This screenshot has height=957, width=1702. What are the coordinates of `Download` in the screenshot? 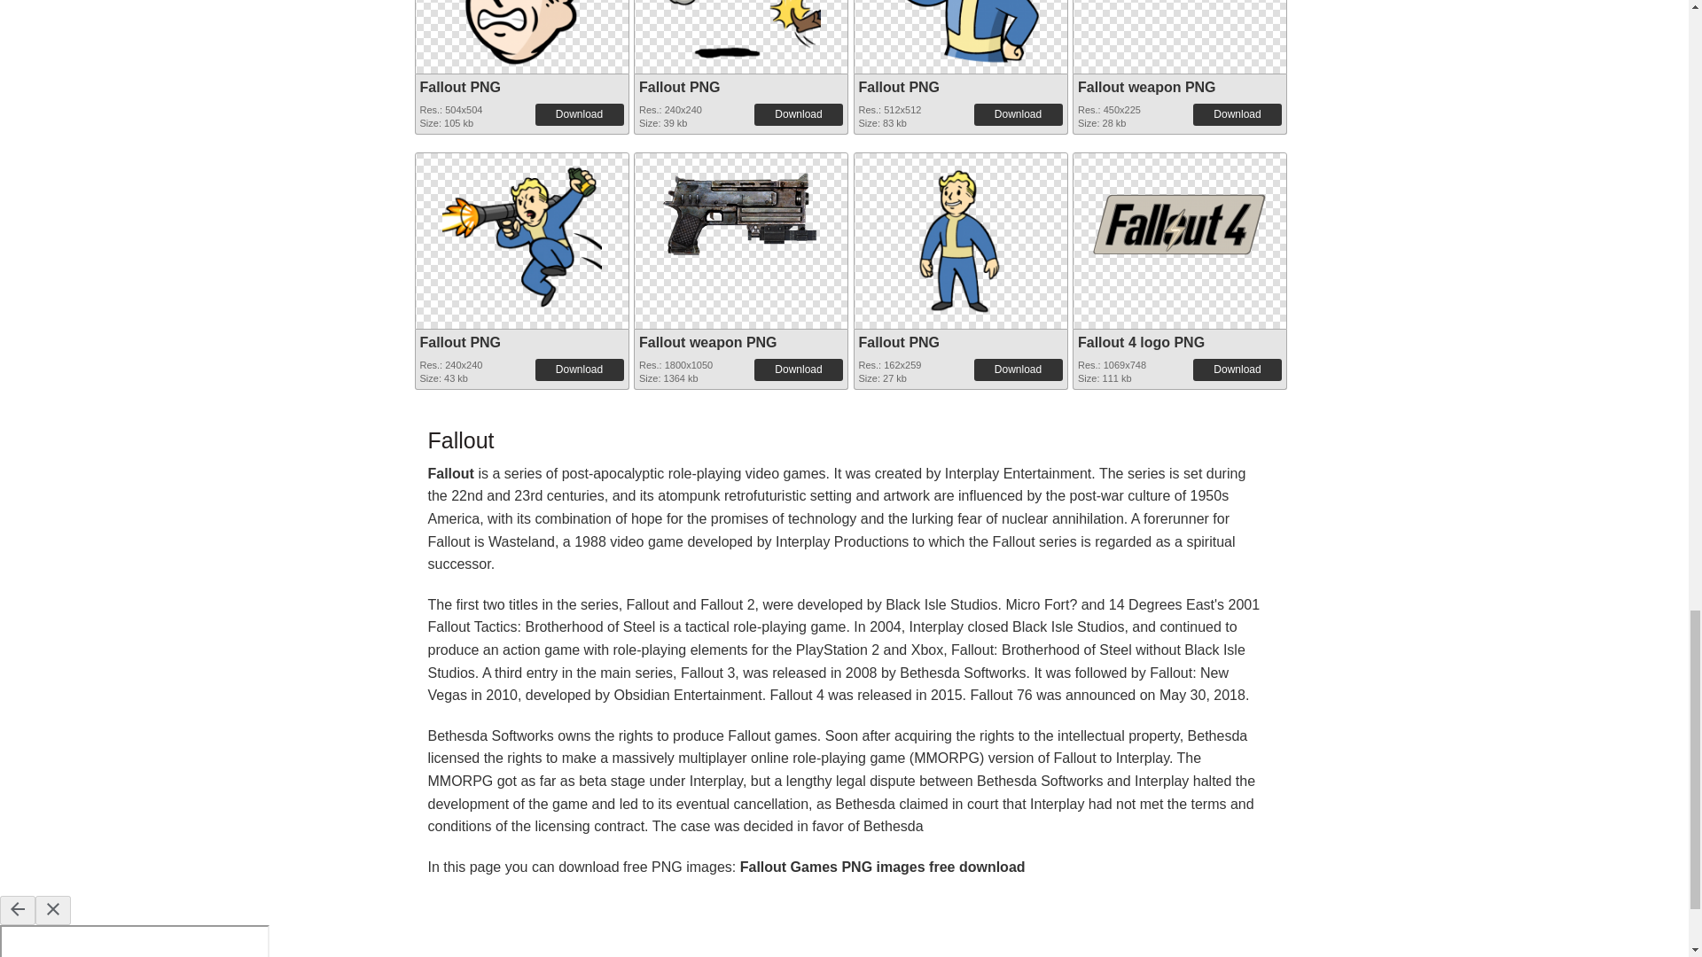 It's located at (580, 113).